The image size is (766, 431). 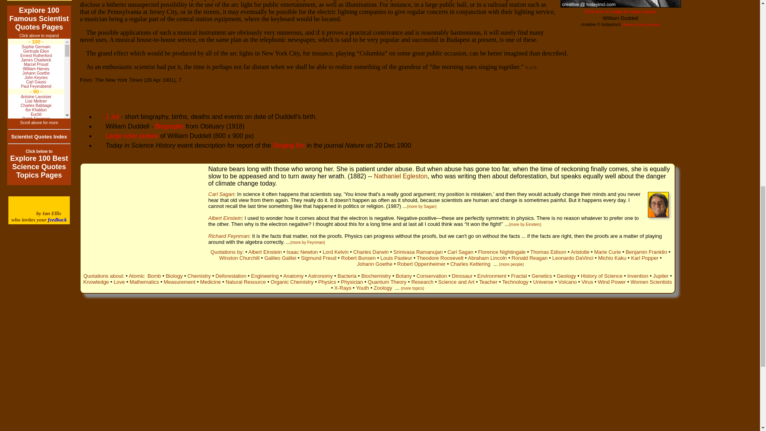 I want to click on Singing Arc, so click(x=289, y=145).